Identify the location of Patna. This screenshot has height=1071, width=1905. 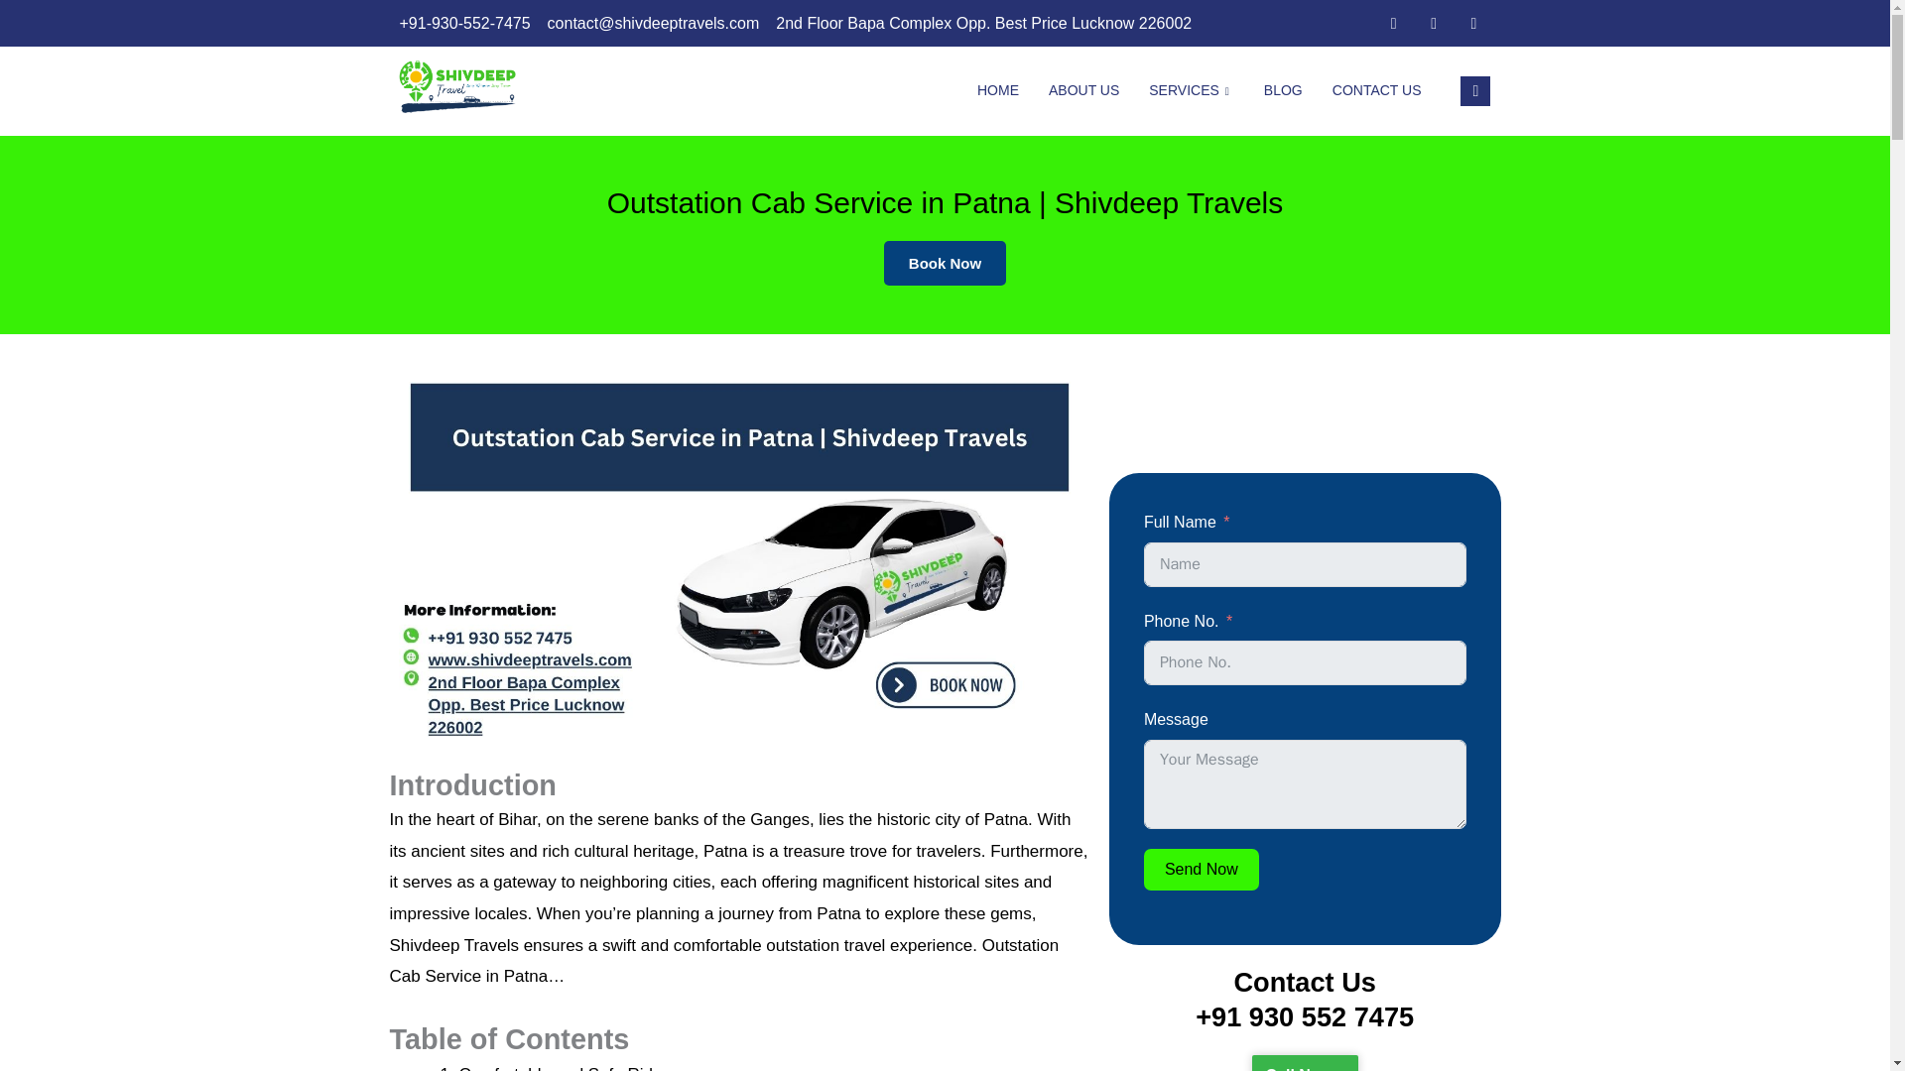
(1003, 819).